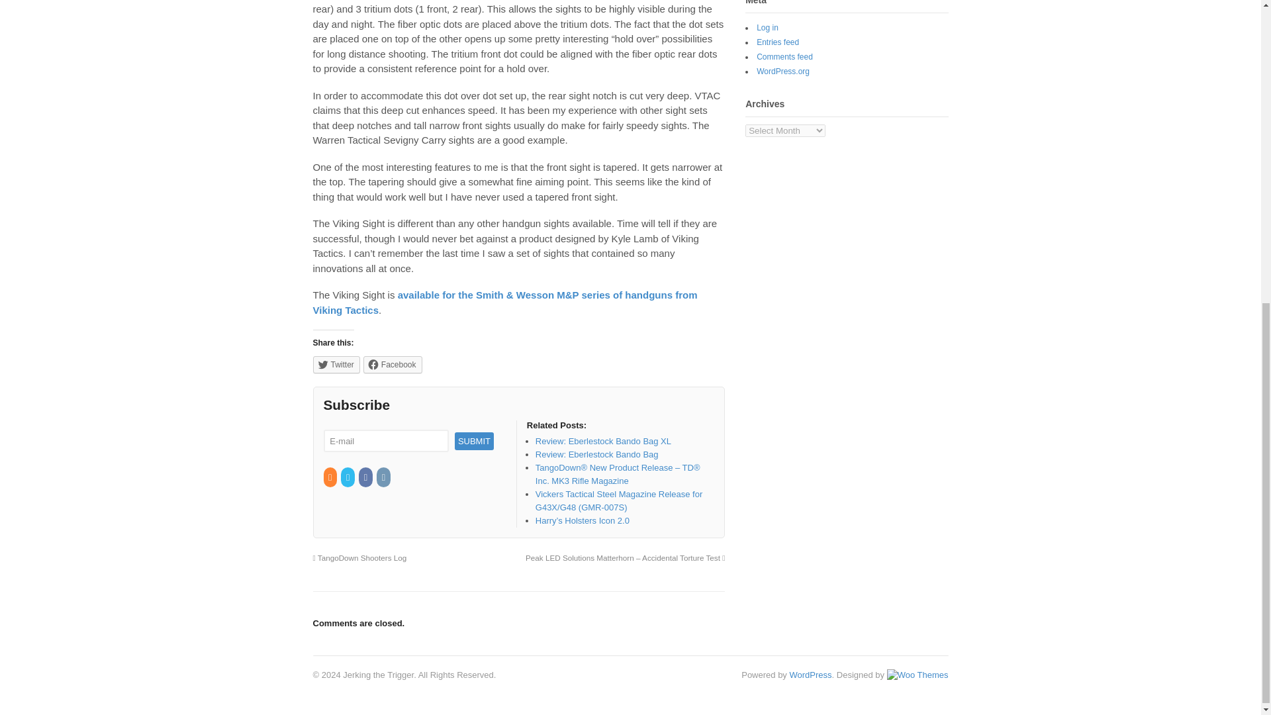  I want to click on Click to share on Facebook, so click(393, 364).